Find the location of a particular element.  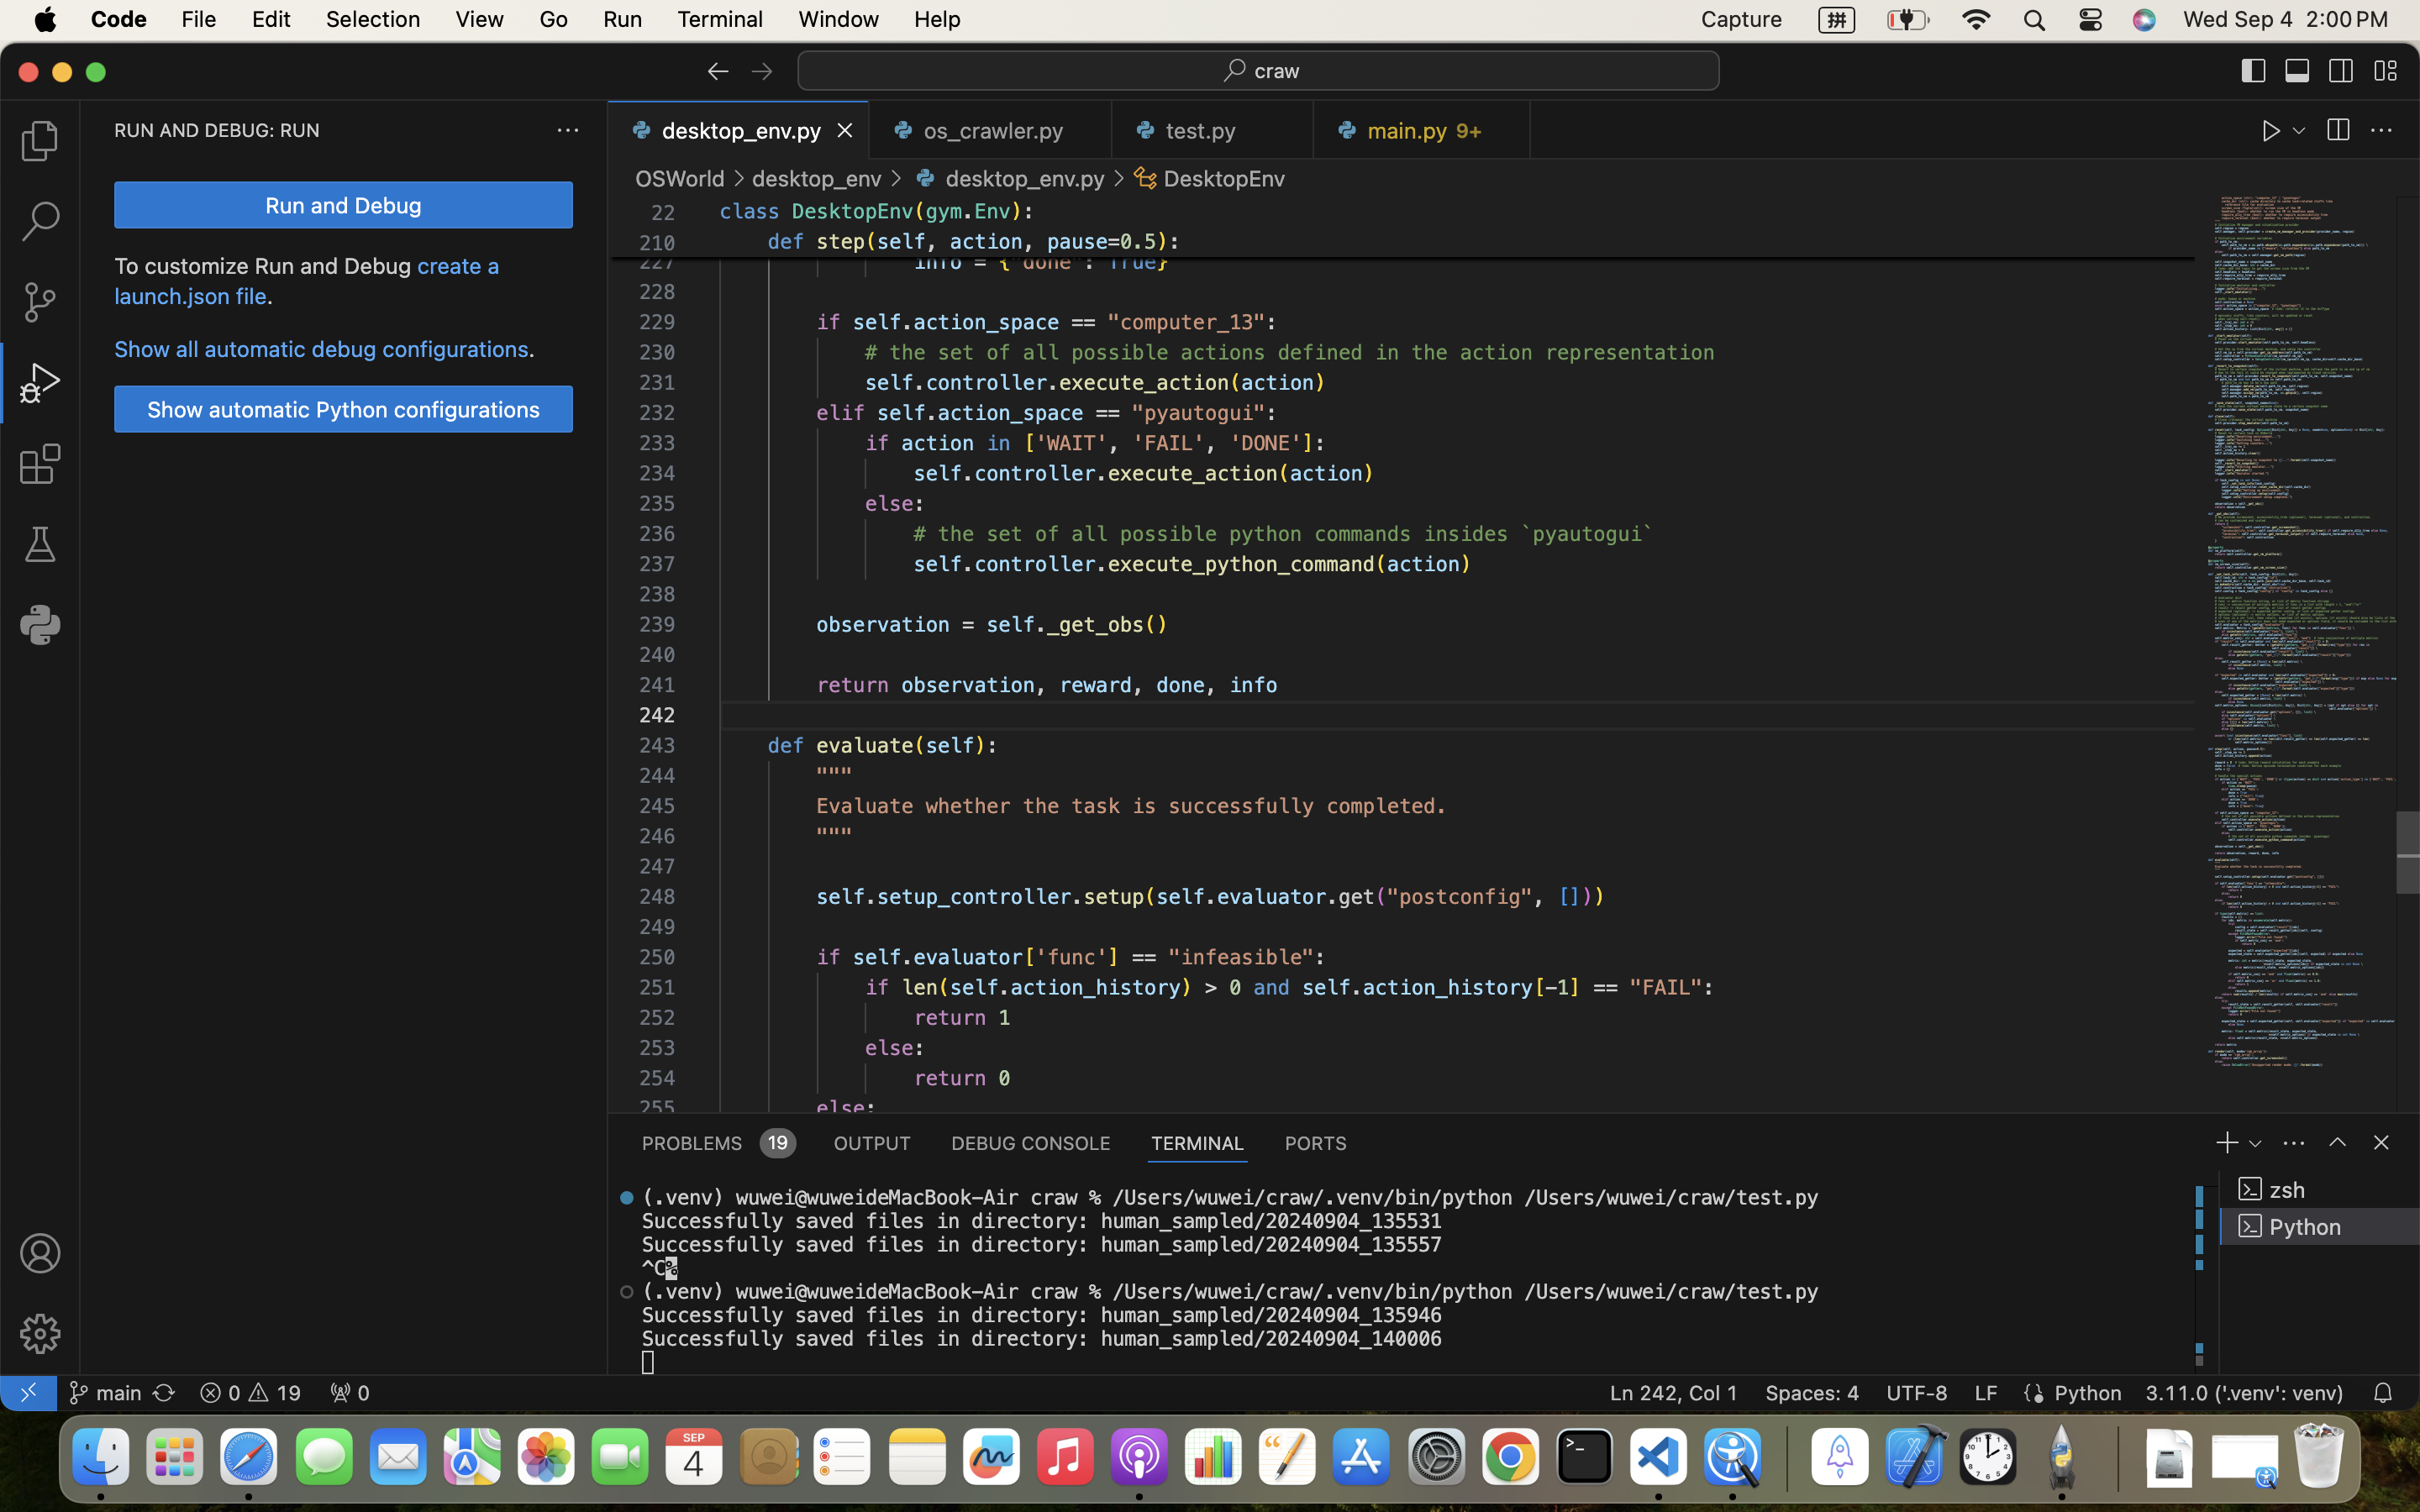

Python  is located at coordinates (2320, 1226).